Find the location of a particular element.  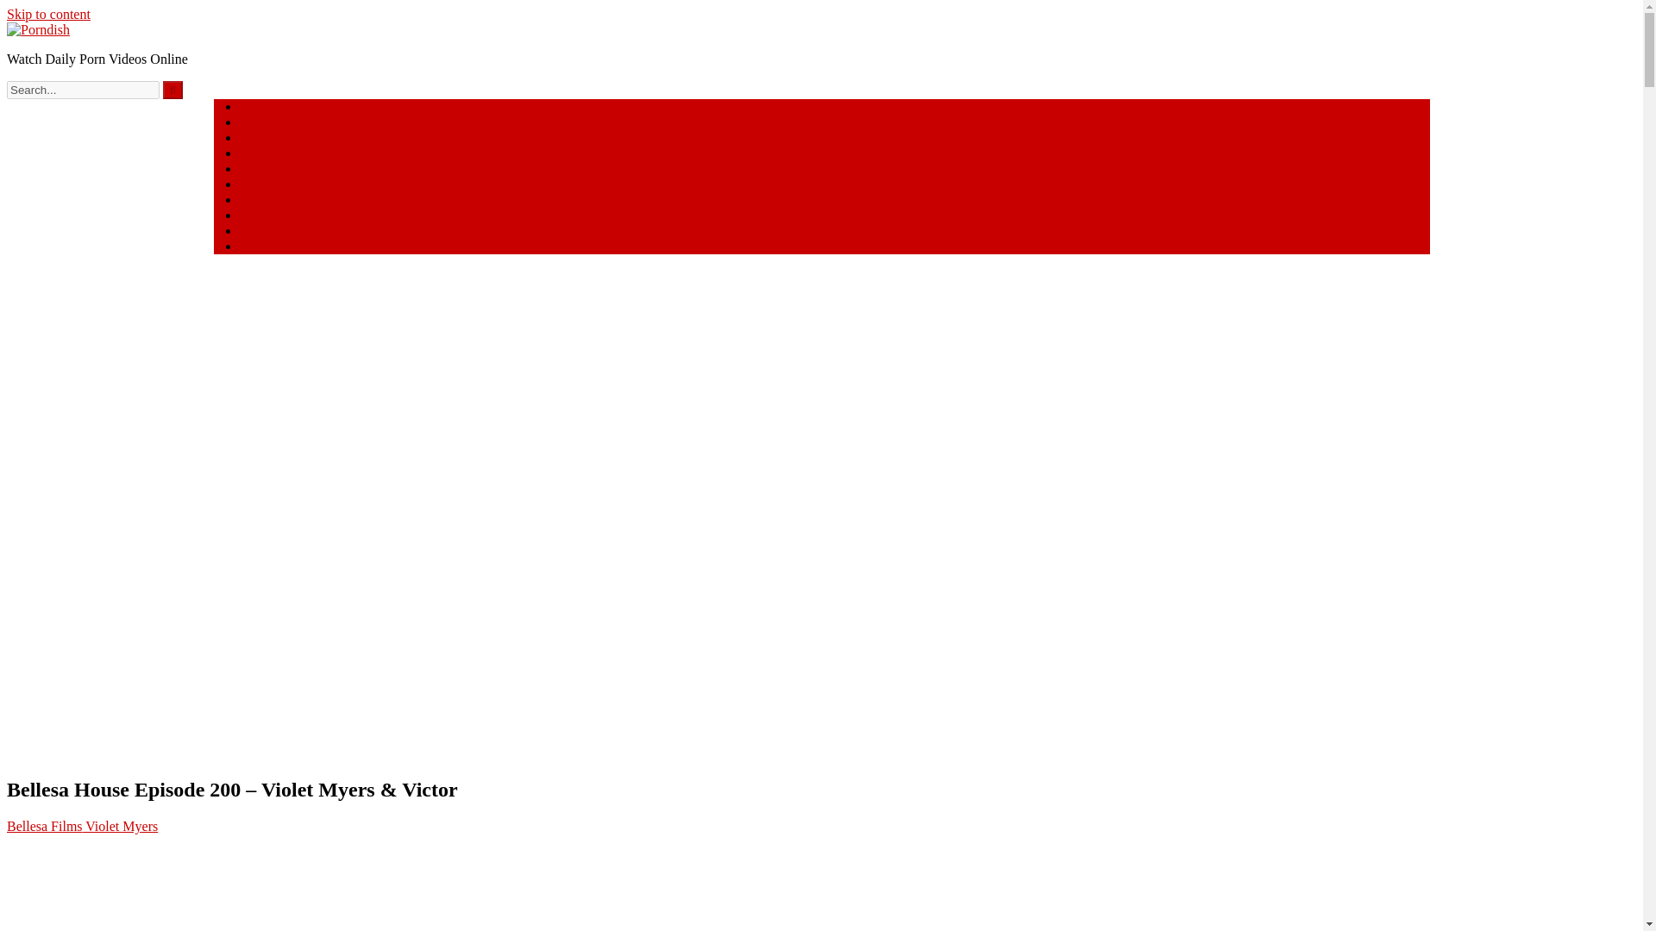

Violet Myers is located at coordinates (121, 826).